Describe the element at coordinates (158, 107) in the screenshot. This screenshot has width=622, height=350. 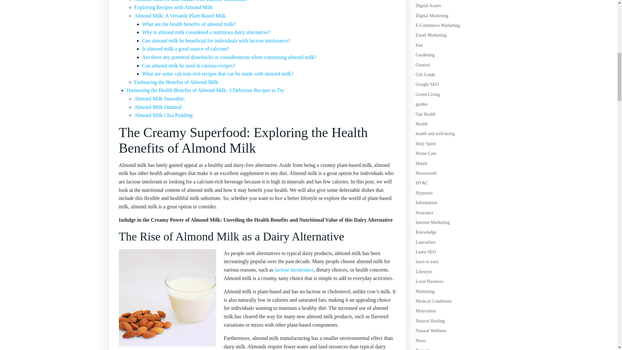
I see `Almond Milk Oatmeal:` at that location.